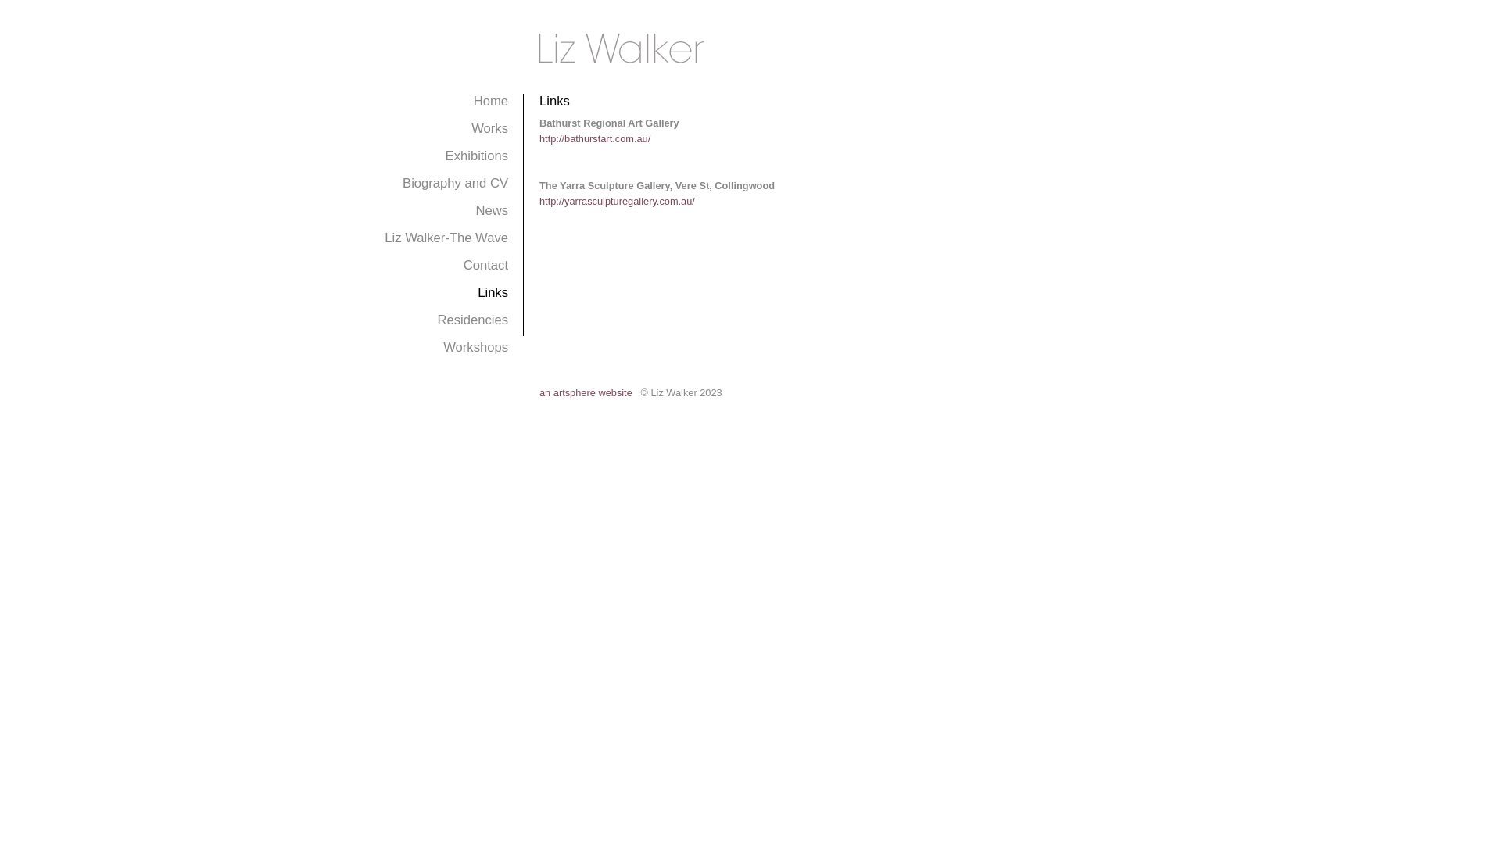  What do you see at coordinates (477, 156) in the screenshot?
I see `Exhibitions` at bounding box center [477, 156].